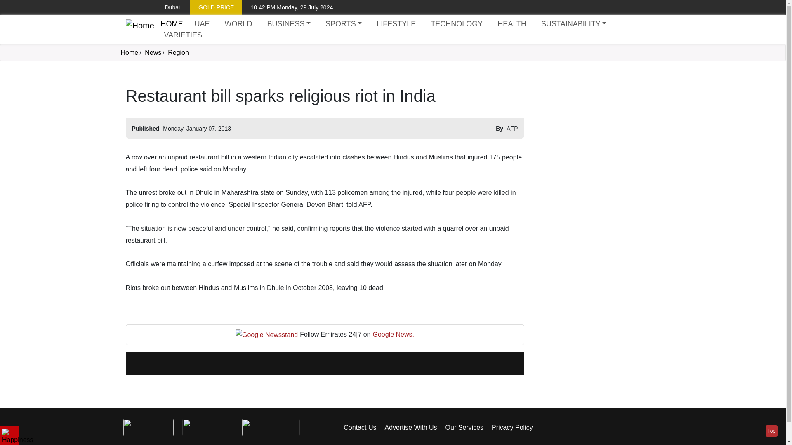  I want to click on SPORTS, so click(344, 24).